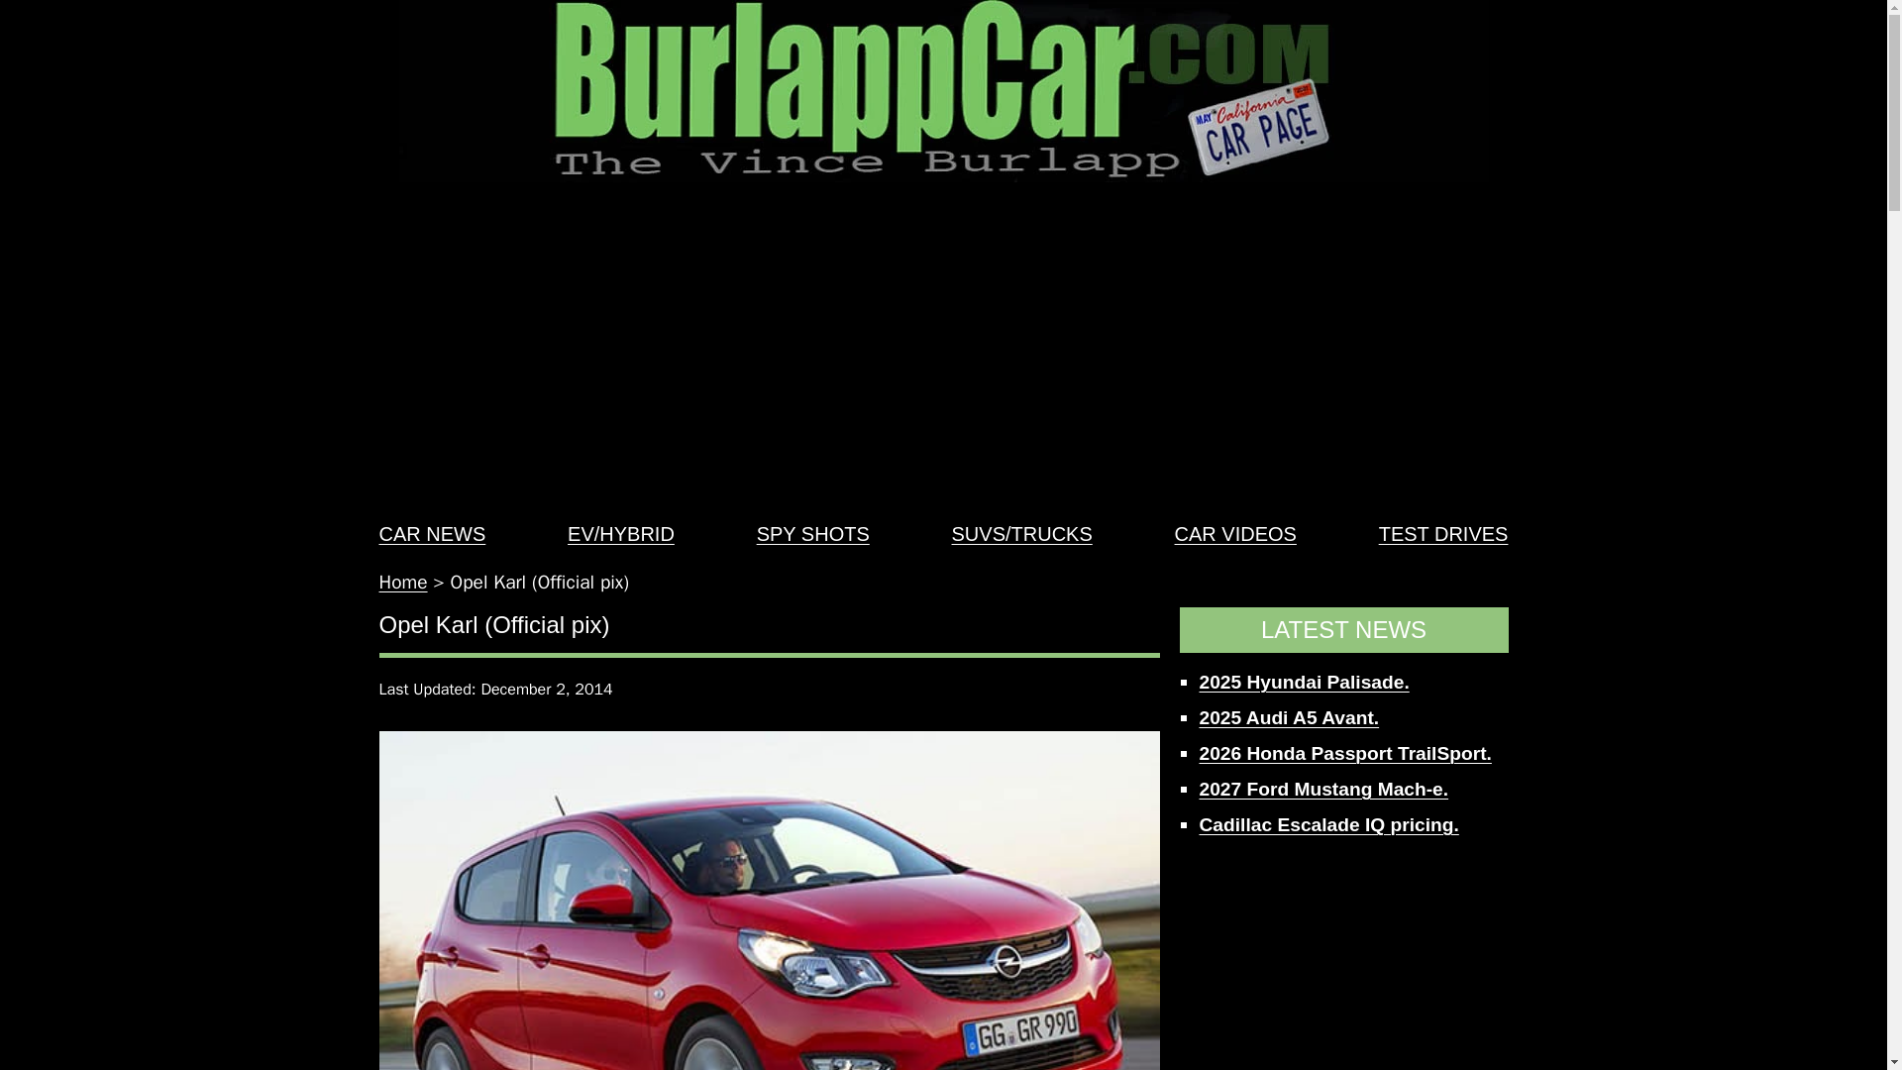 The image size is (1902, 1070). What do you see at coordinates (812, 533) in the screenshot?
I see `SPY SHOTS` at bounding box center [812, 533].